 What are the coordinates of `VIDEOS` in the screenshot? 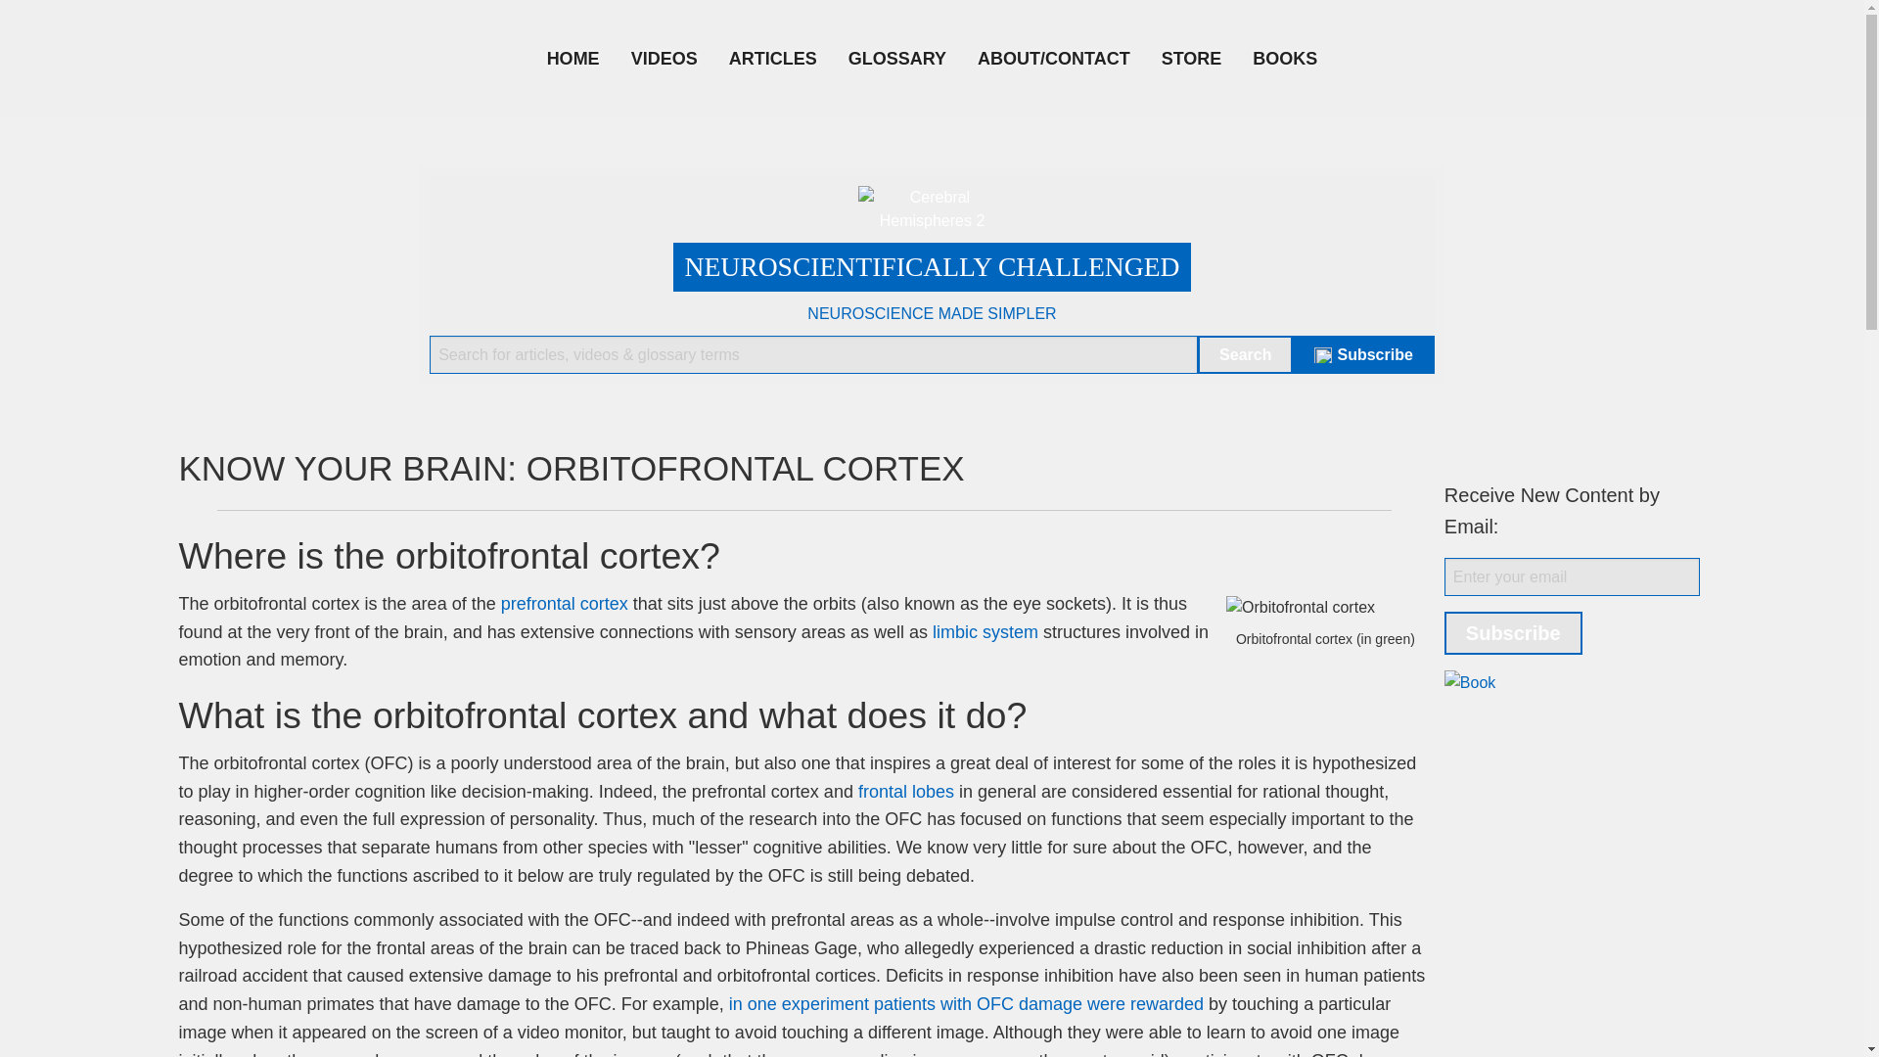 It's located at (665, 58).